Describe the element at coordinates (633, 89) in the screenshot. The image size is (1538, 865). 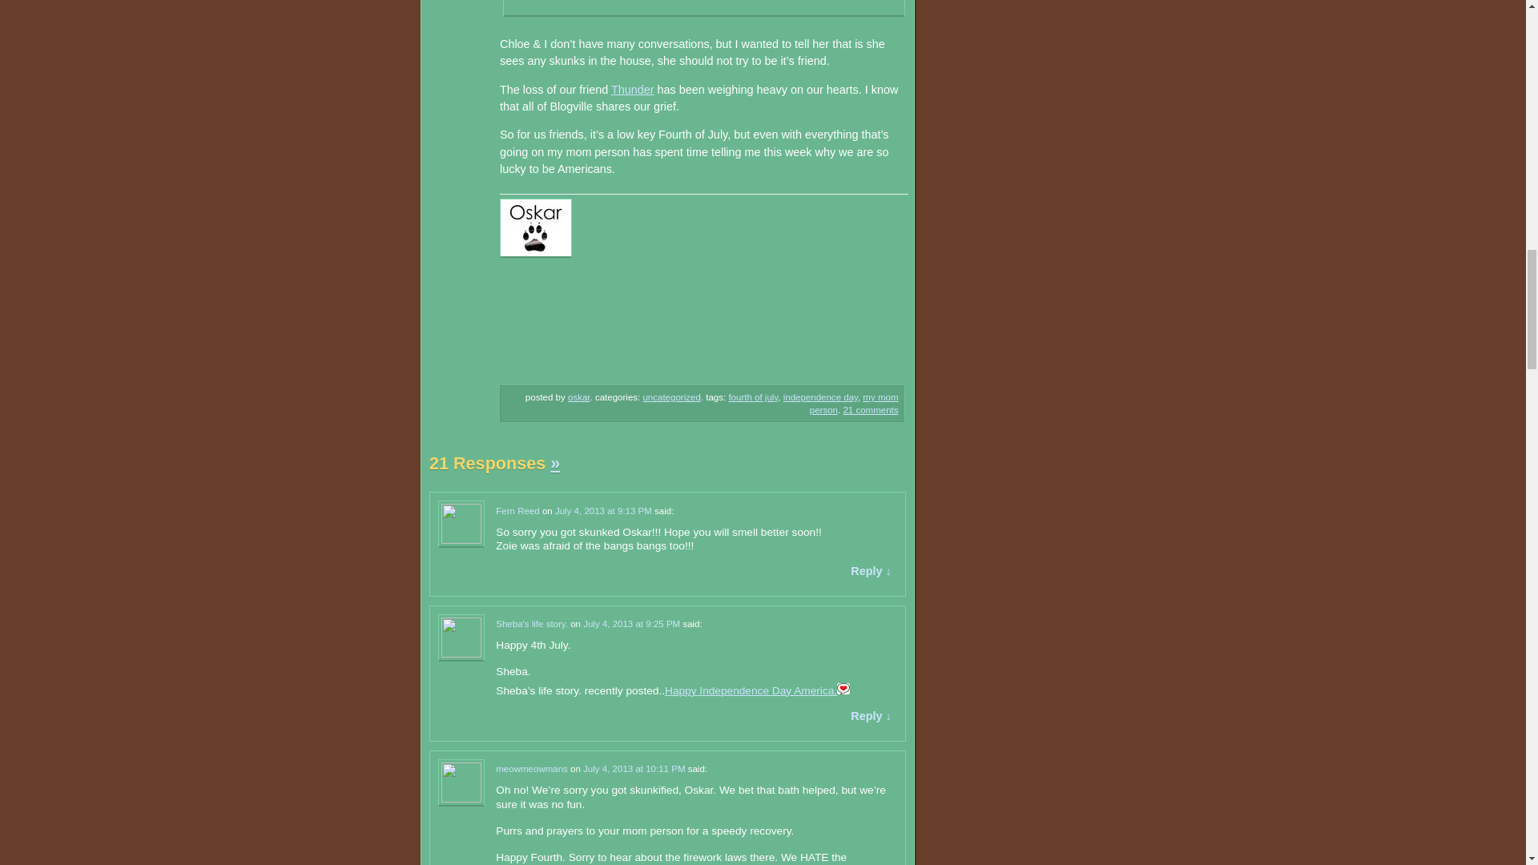
I see `Thunder` at that location.